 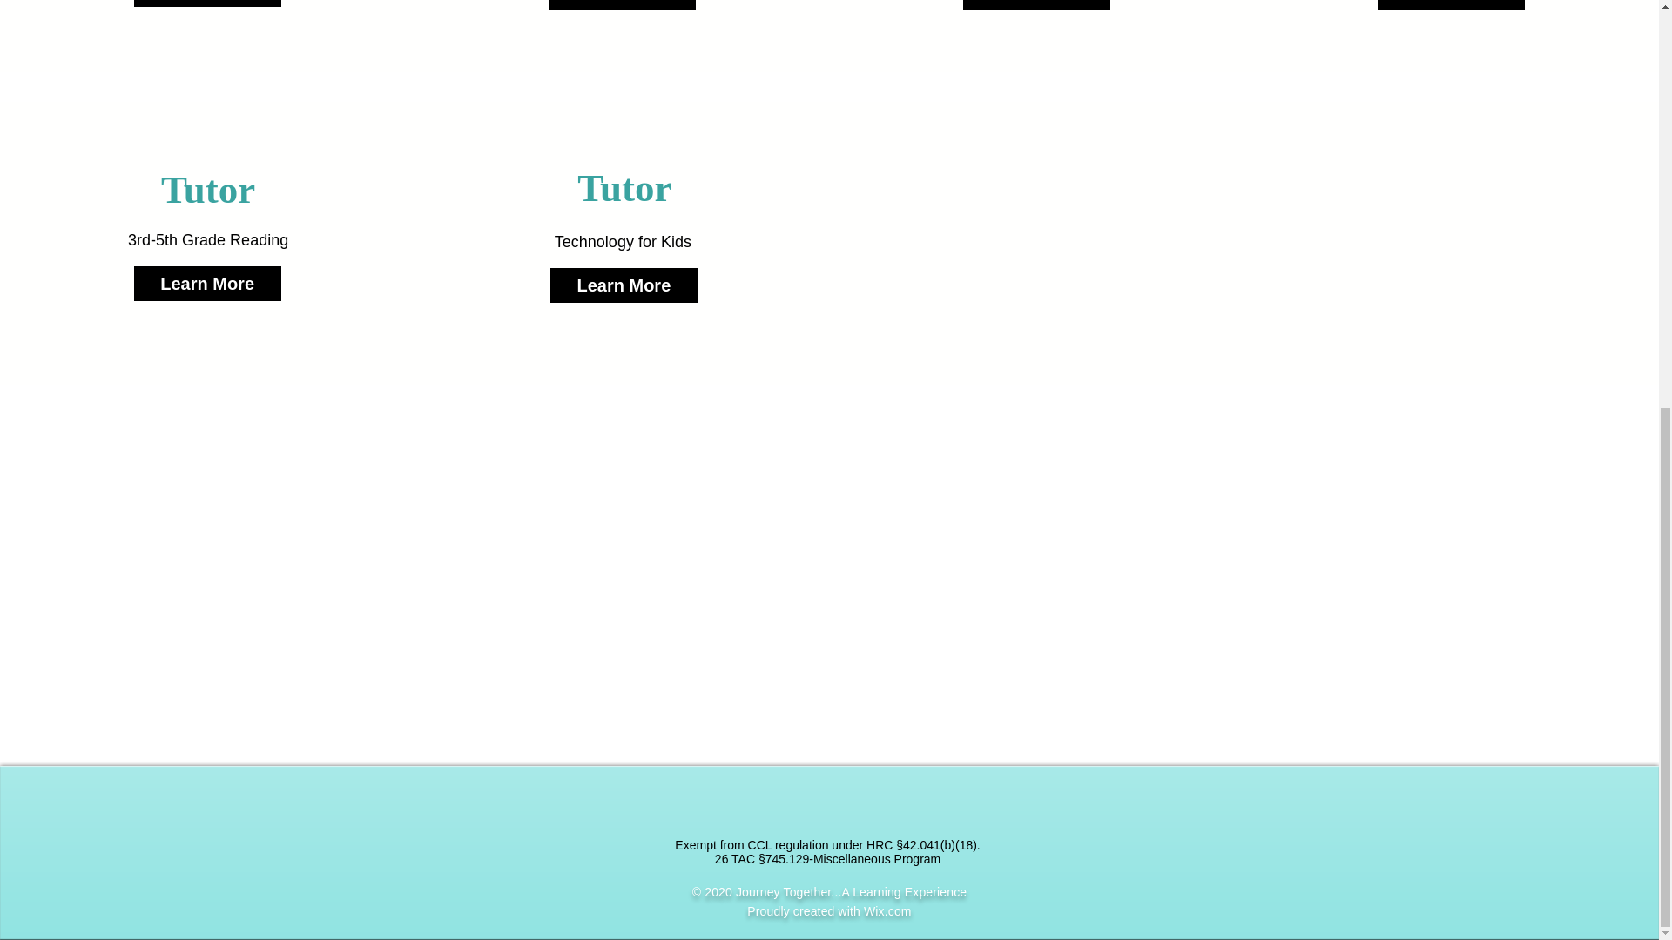 I want to click on Learn More, so click(x=207, y=3).